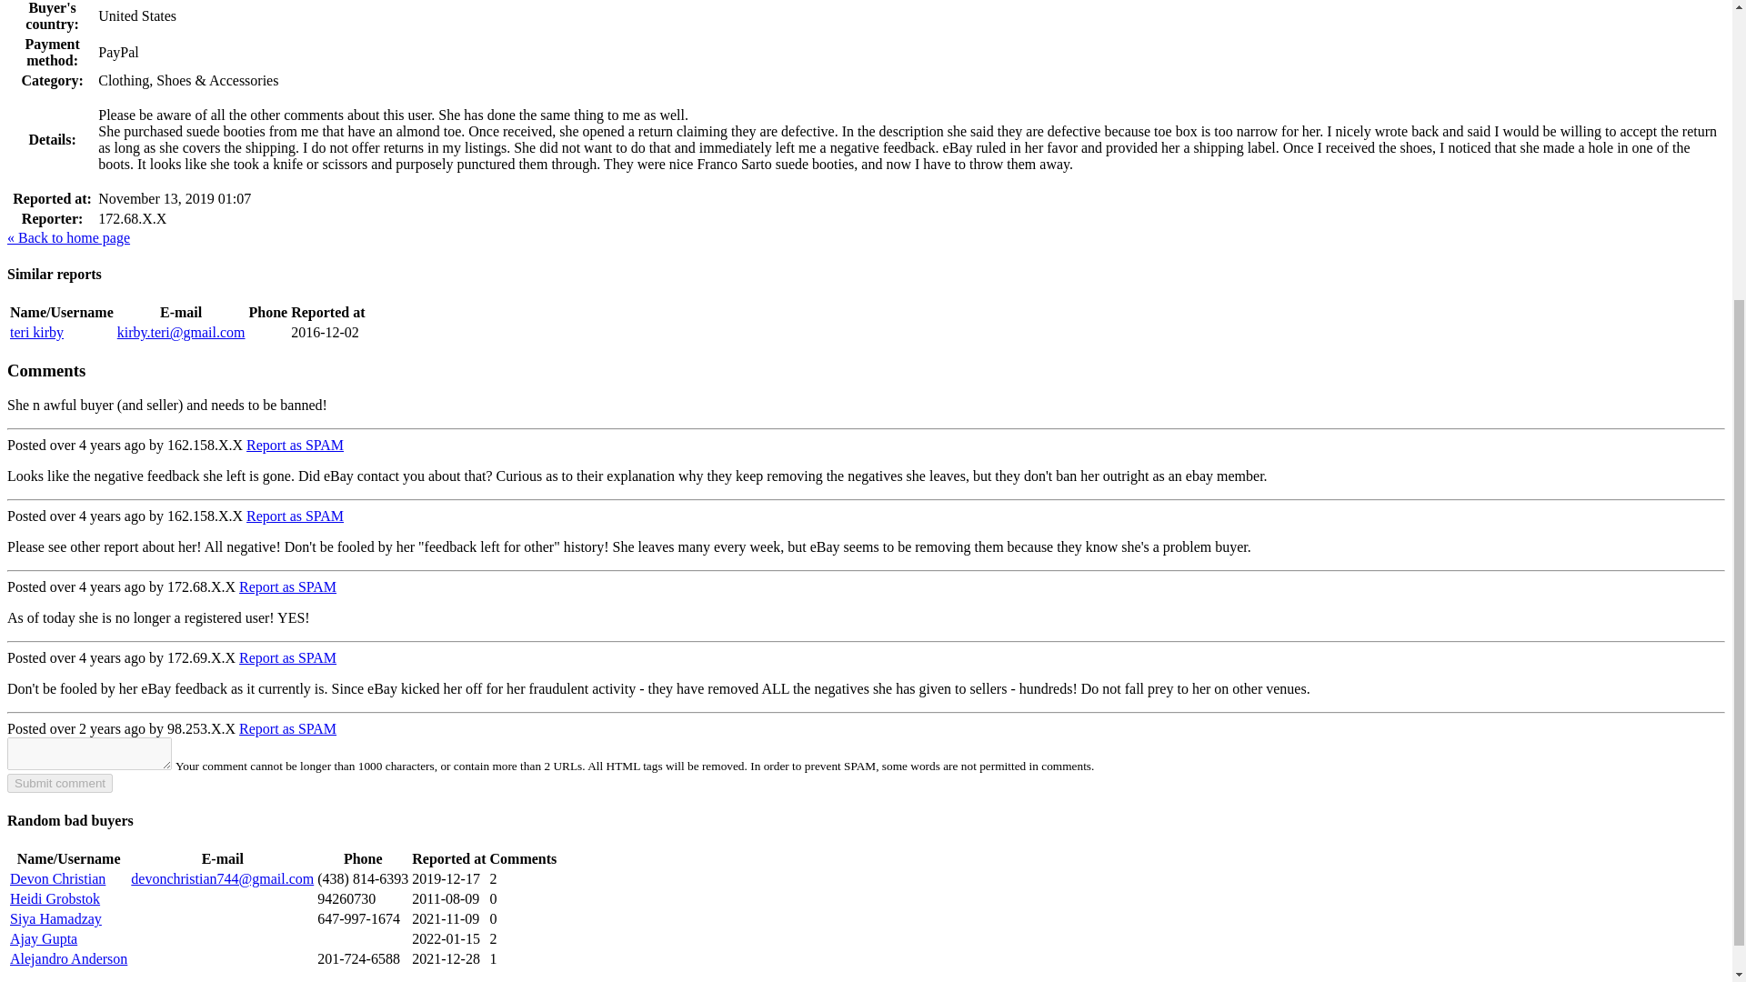 The height and width of the screenshot is (982, 1746). What do you see at coordinates (55, 898) in the screenshot?
I see `Heidi Grobstok` at bounding box center [55, 898].